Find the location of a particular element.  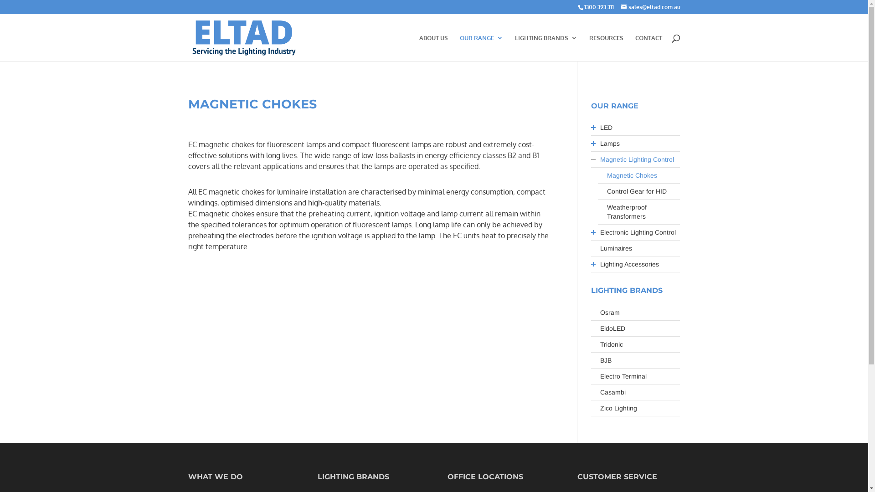

Magnetic Lighting Control is located at coordinates (640, 159).